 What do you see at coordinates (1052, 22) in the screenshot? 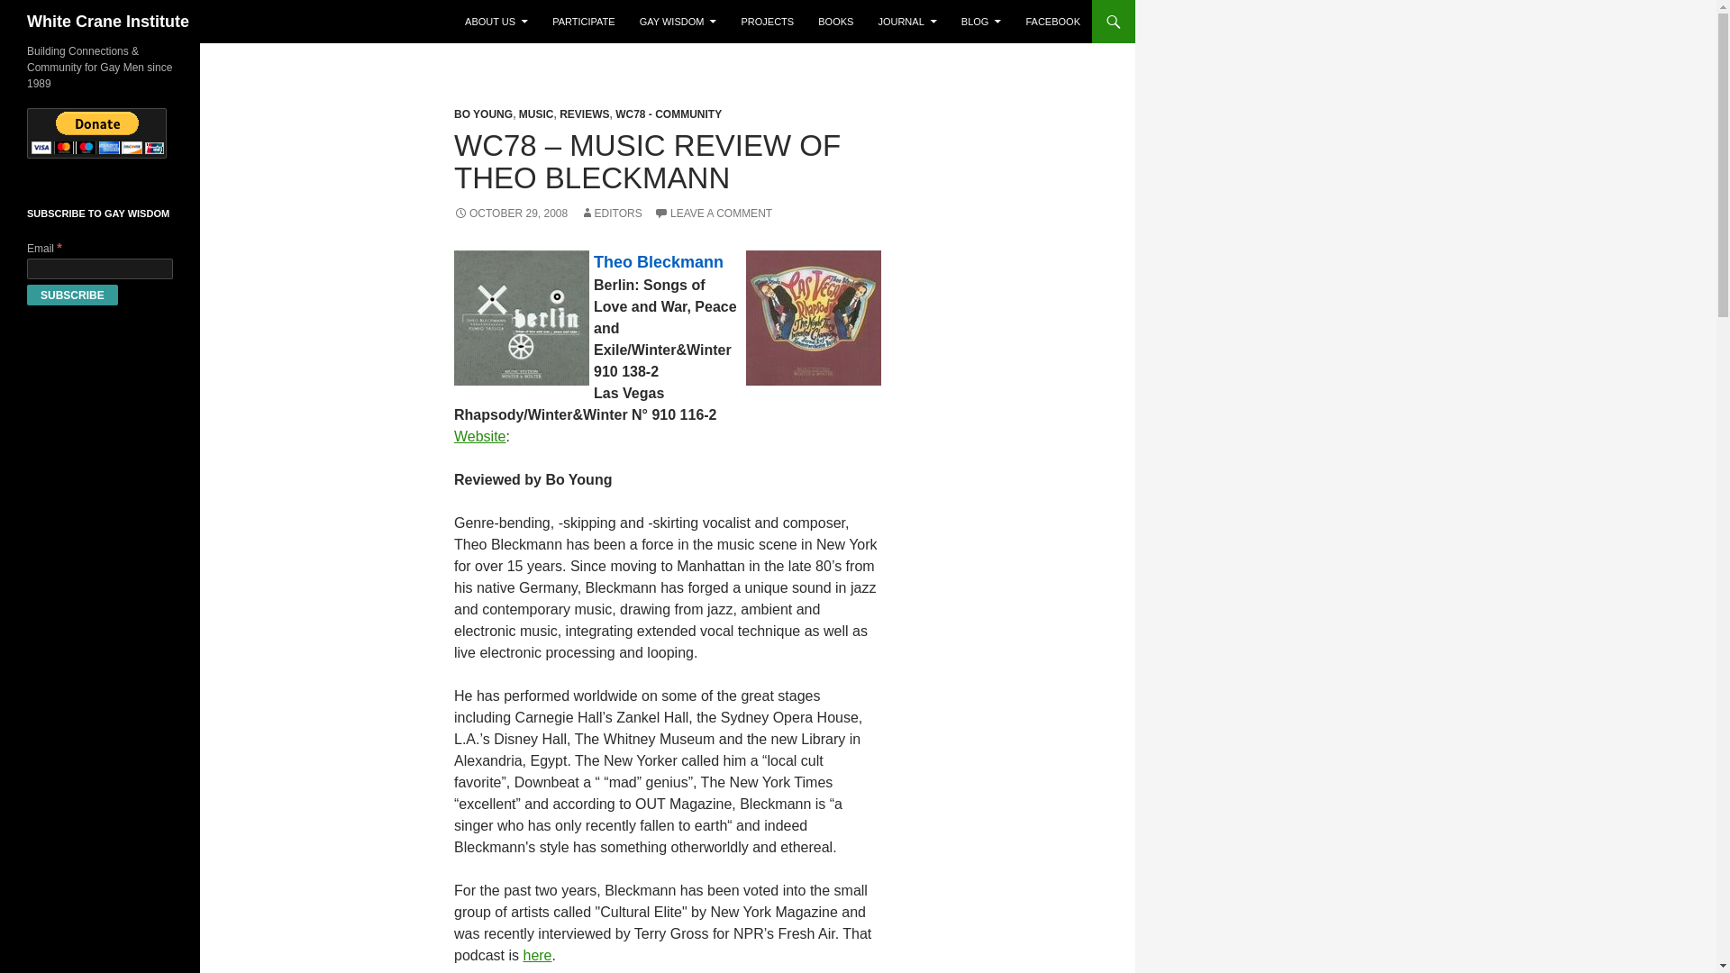
I see `FACEBOOK` at bounding box center [1052, 22].